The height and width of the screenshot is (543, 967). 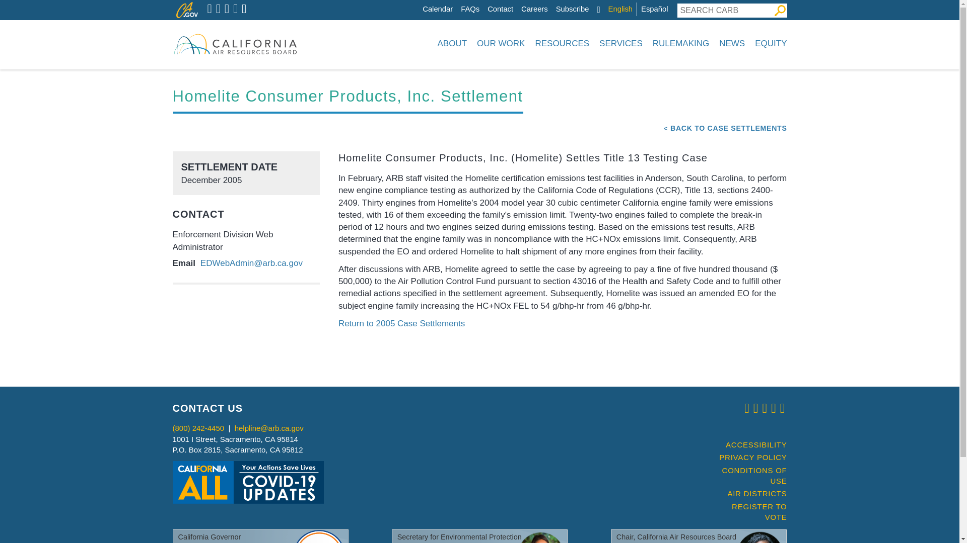 What do you see at coordinates (235, 43) in the screenshot?
I see `Home` at bounding box center [235, 43].